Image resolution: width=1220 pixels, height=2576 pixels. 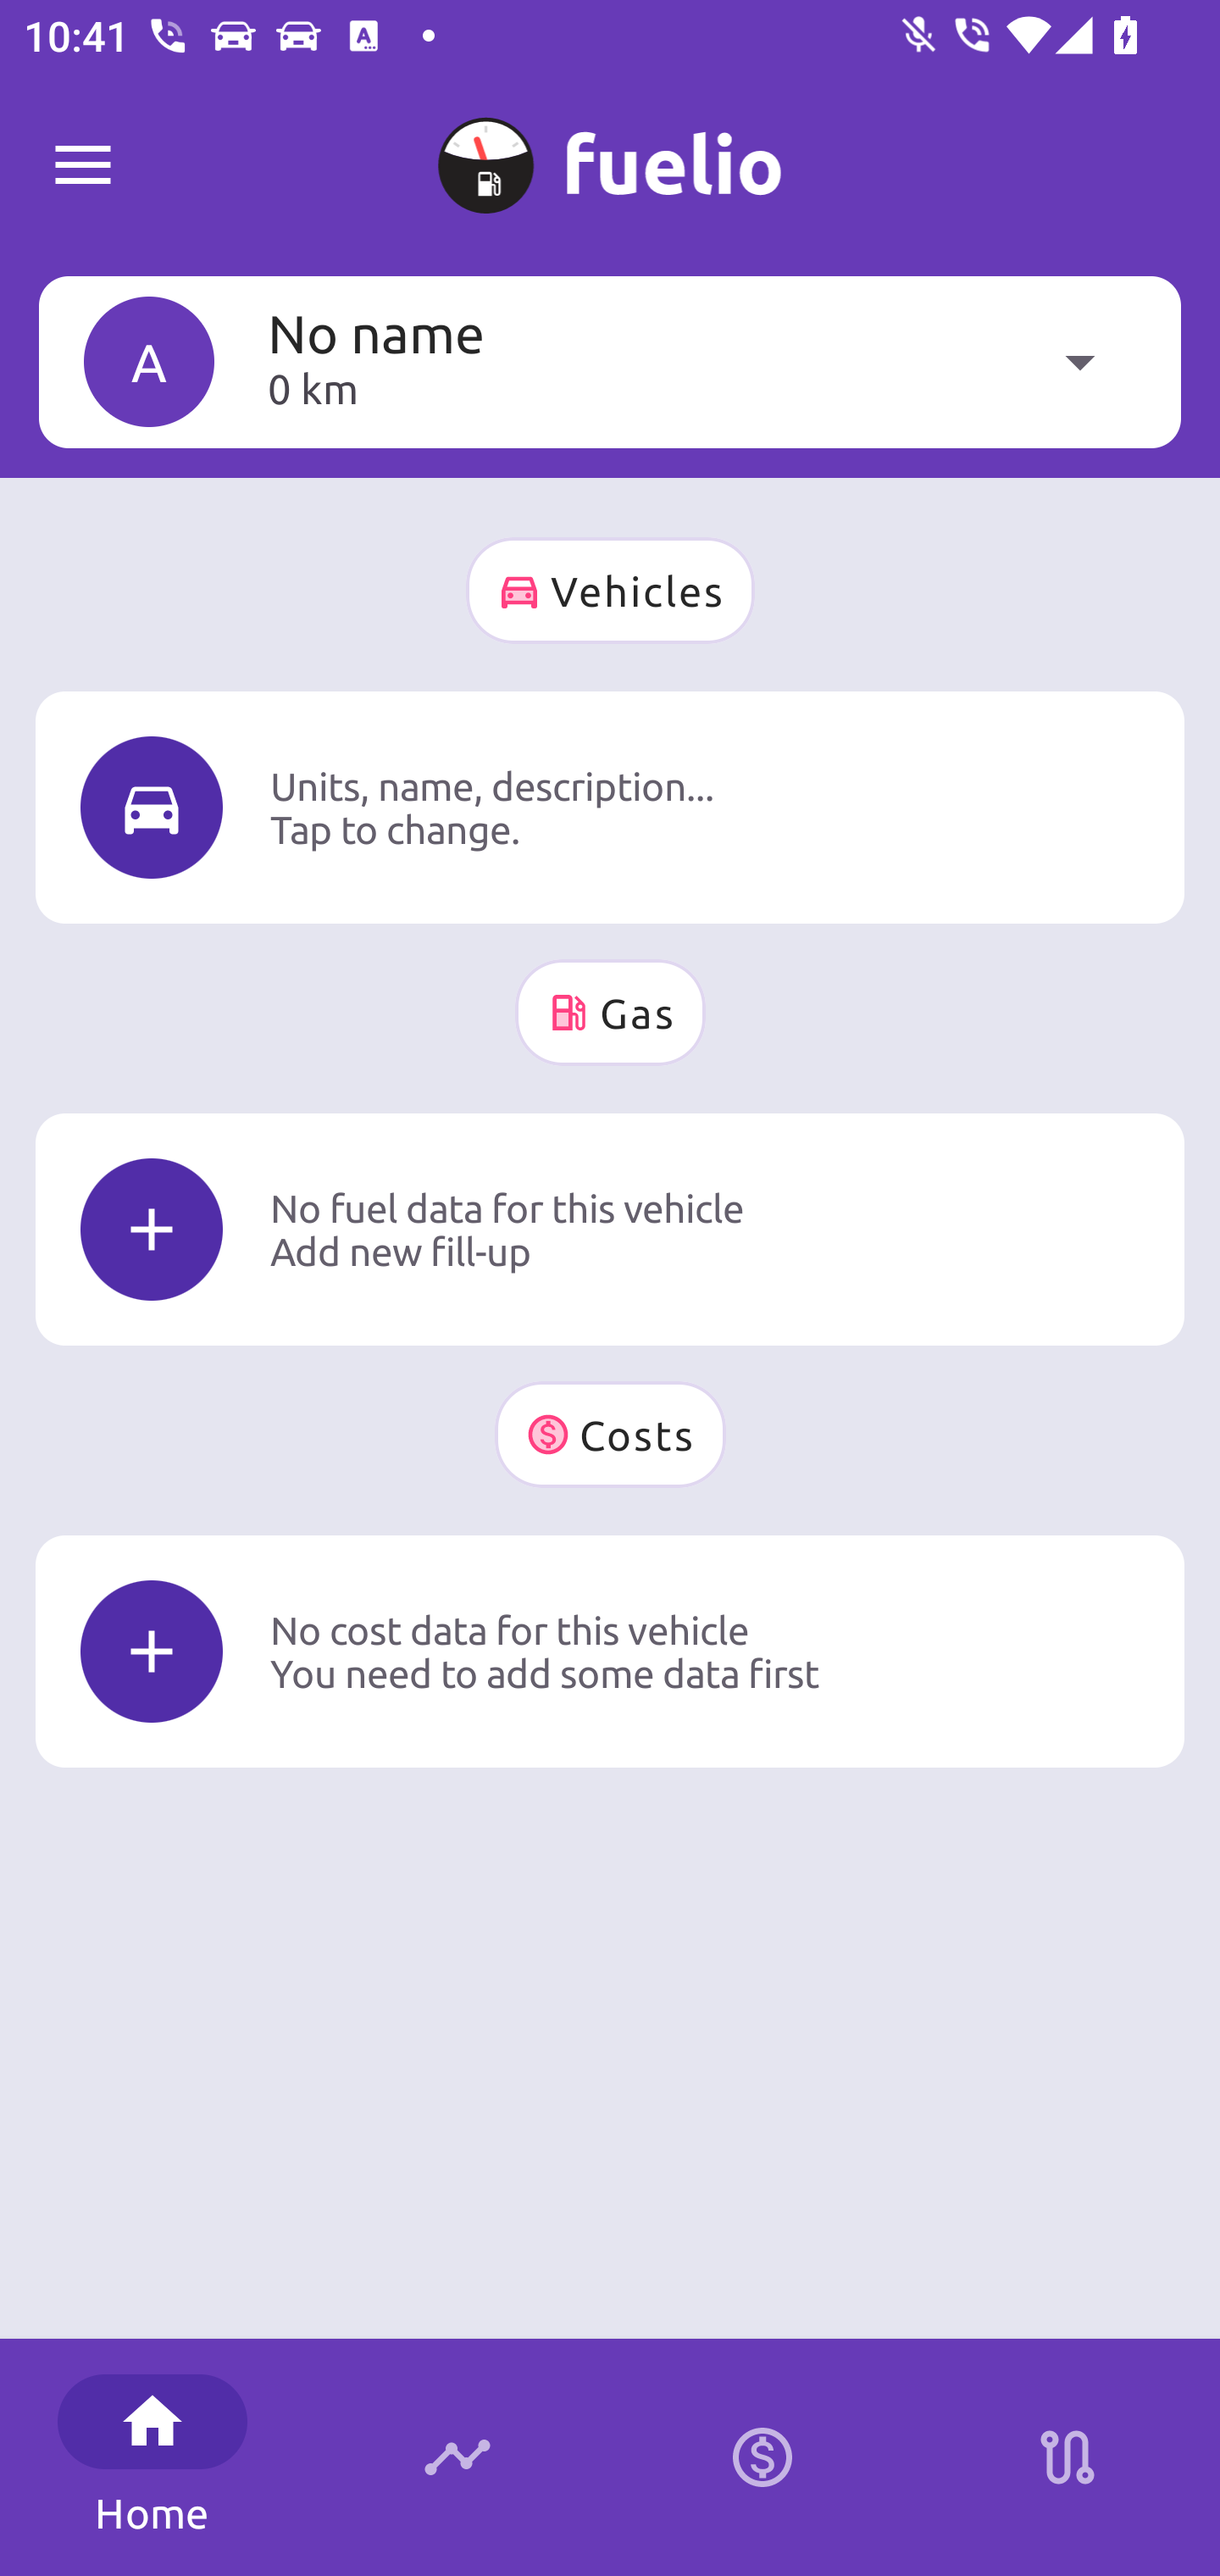 I want to click on Icon, so click(x=152, y=1230).